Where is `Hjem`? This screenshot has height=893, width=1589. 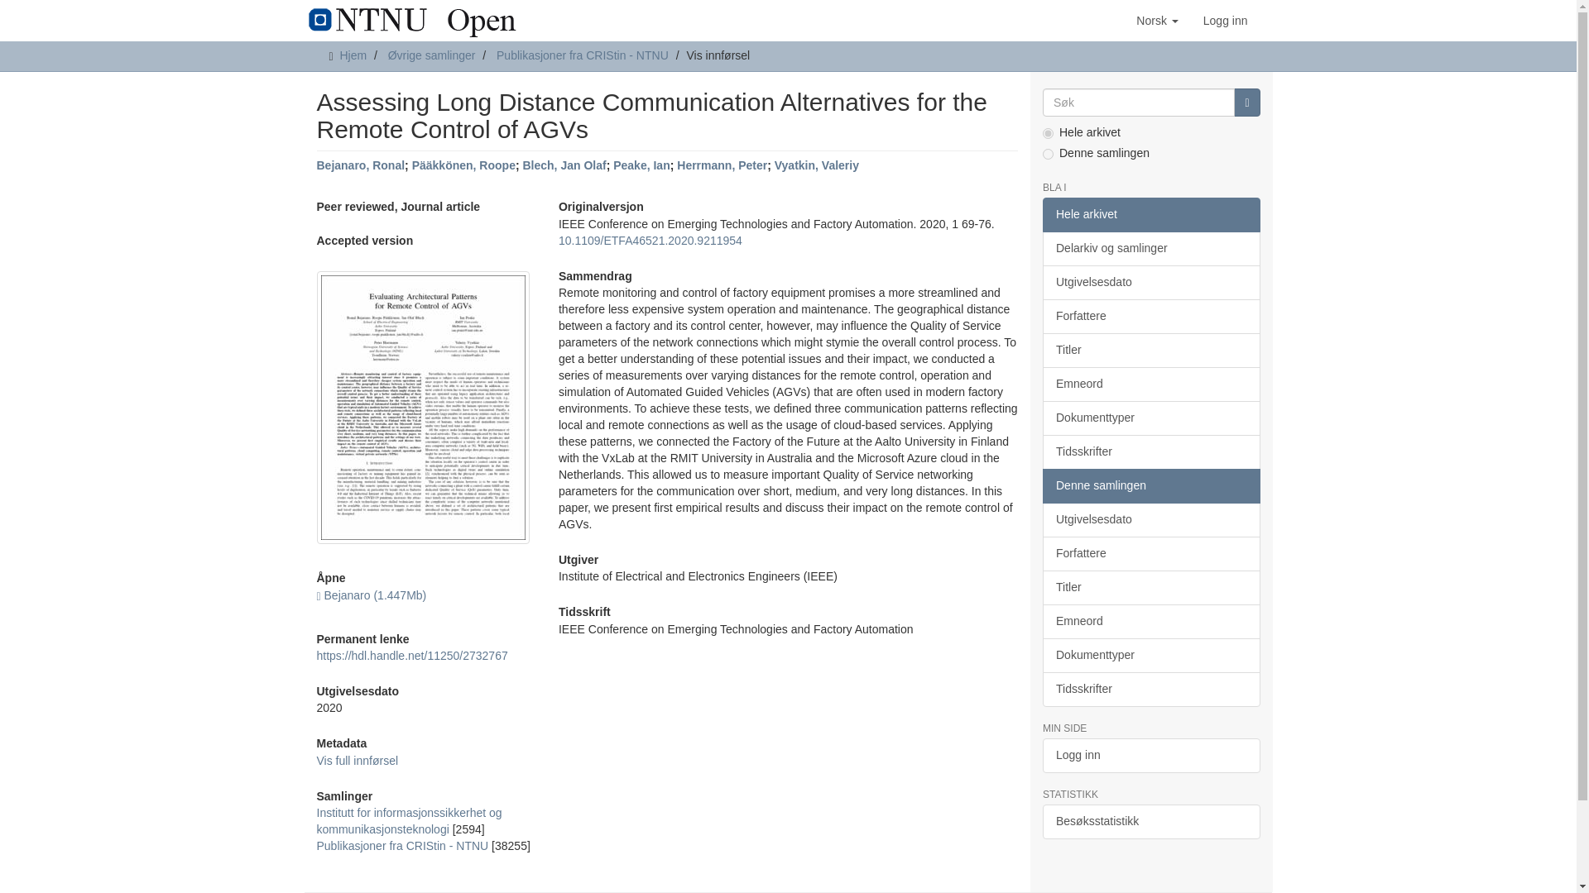
Hjem is located at coordinates (353, 55).